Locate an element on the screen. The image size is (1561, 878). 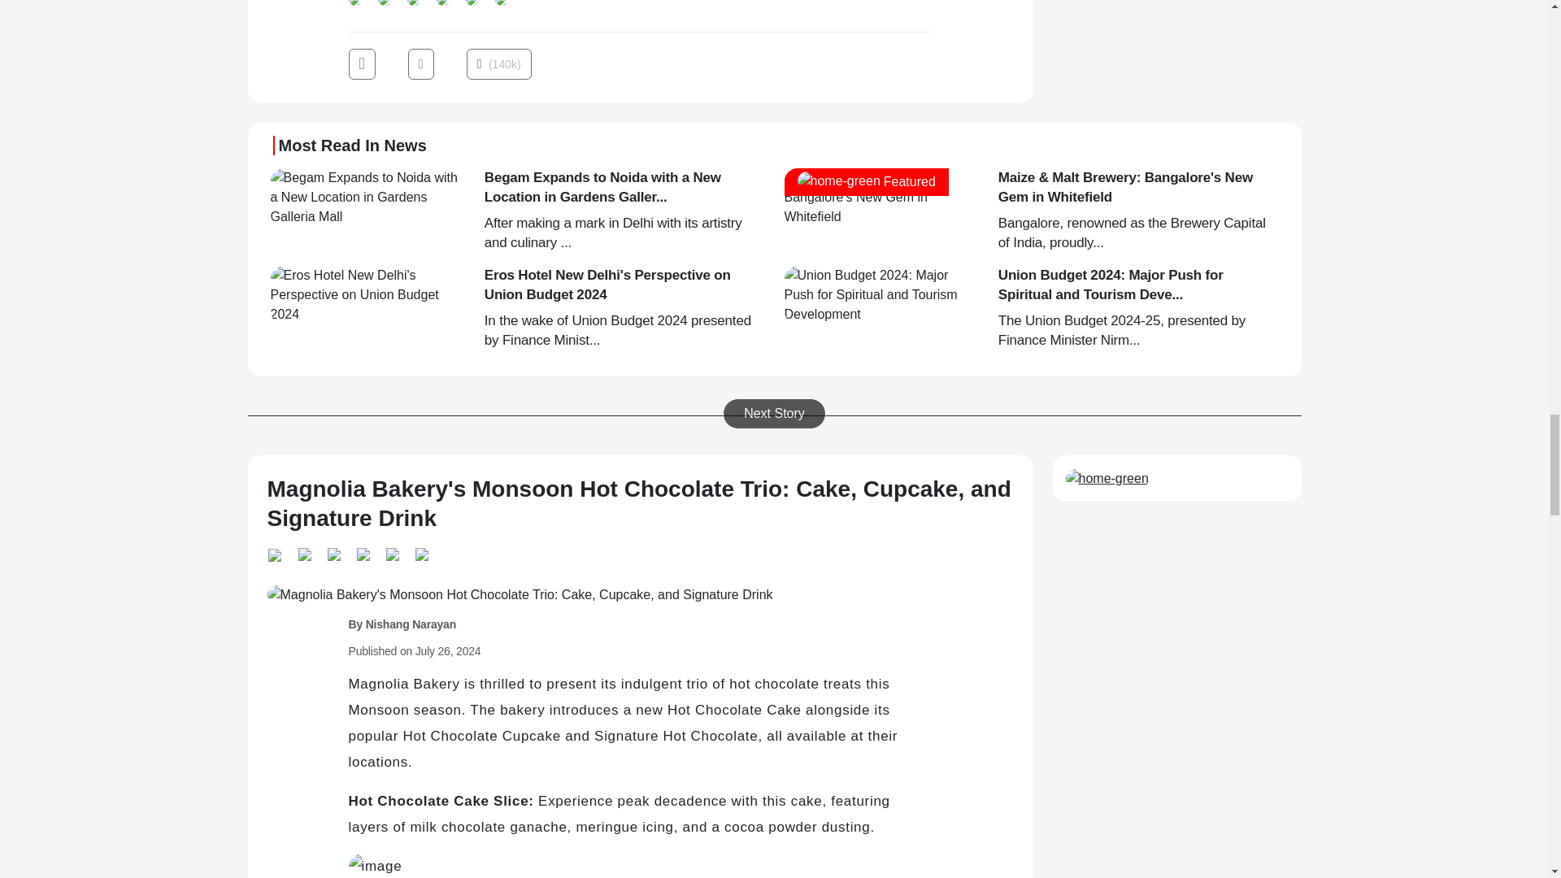
Linkedin is located at coordinates (383, 7).